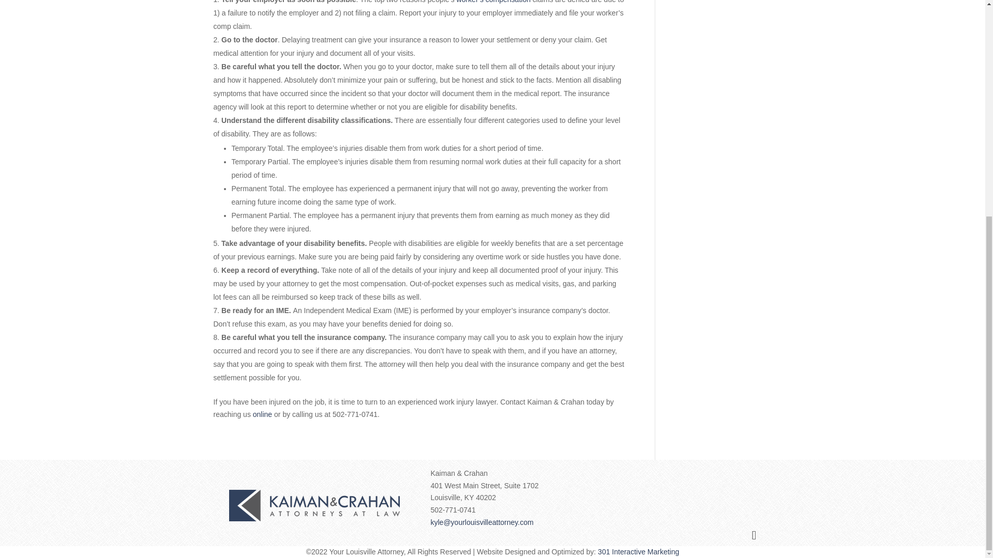  What do you see at coordinates (638, 551) in the screenshot?
I see `Louisville Web Design` at bounding box center [638, 551].